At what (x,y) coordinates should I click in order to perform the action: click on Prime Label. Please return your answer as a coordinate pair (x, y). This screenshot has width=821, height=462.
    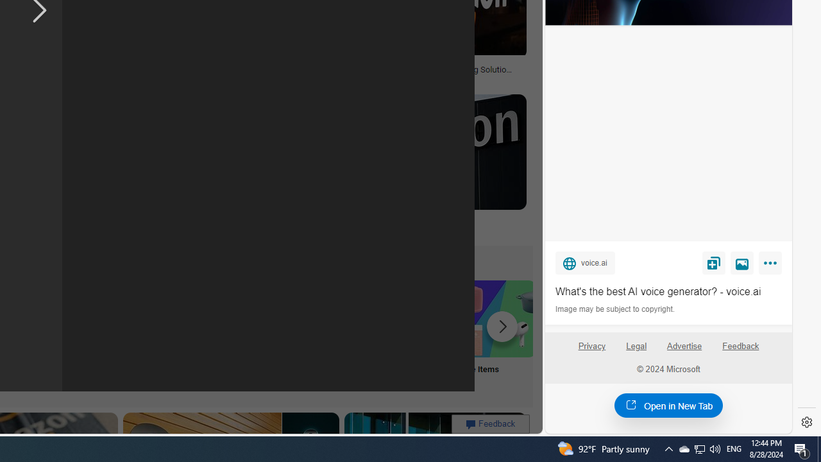
    Looking at the image, I should click on (328, 335).